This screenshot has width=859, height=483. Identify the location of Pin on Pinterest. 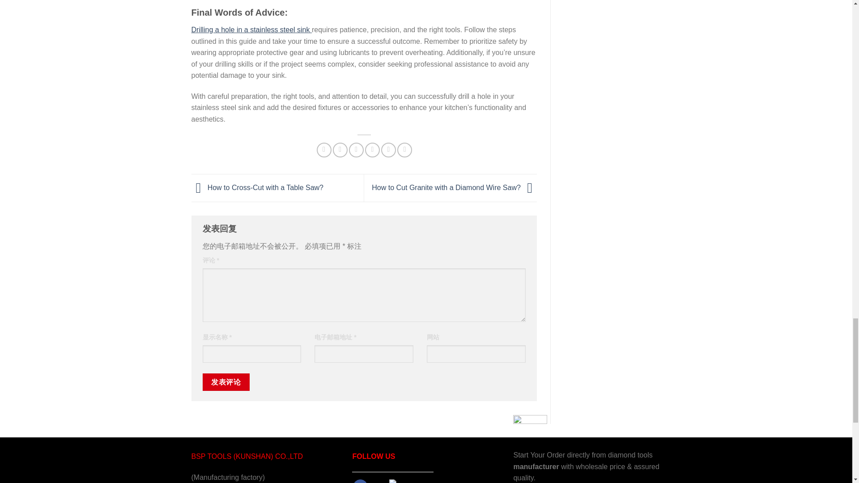
(372, 150).